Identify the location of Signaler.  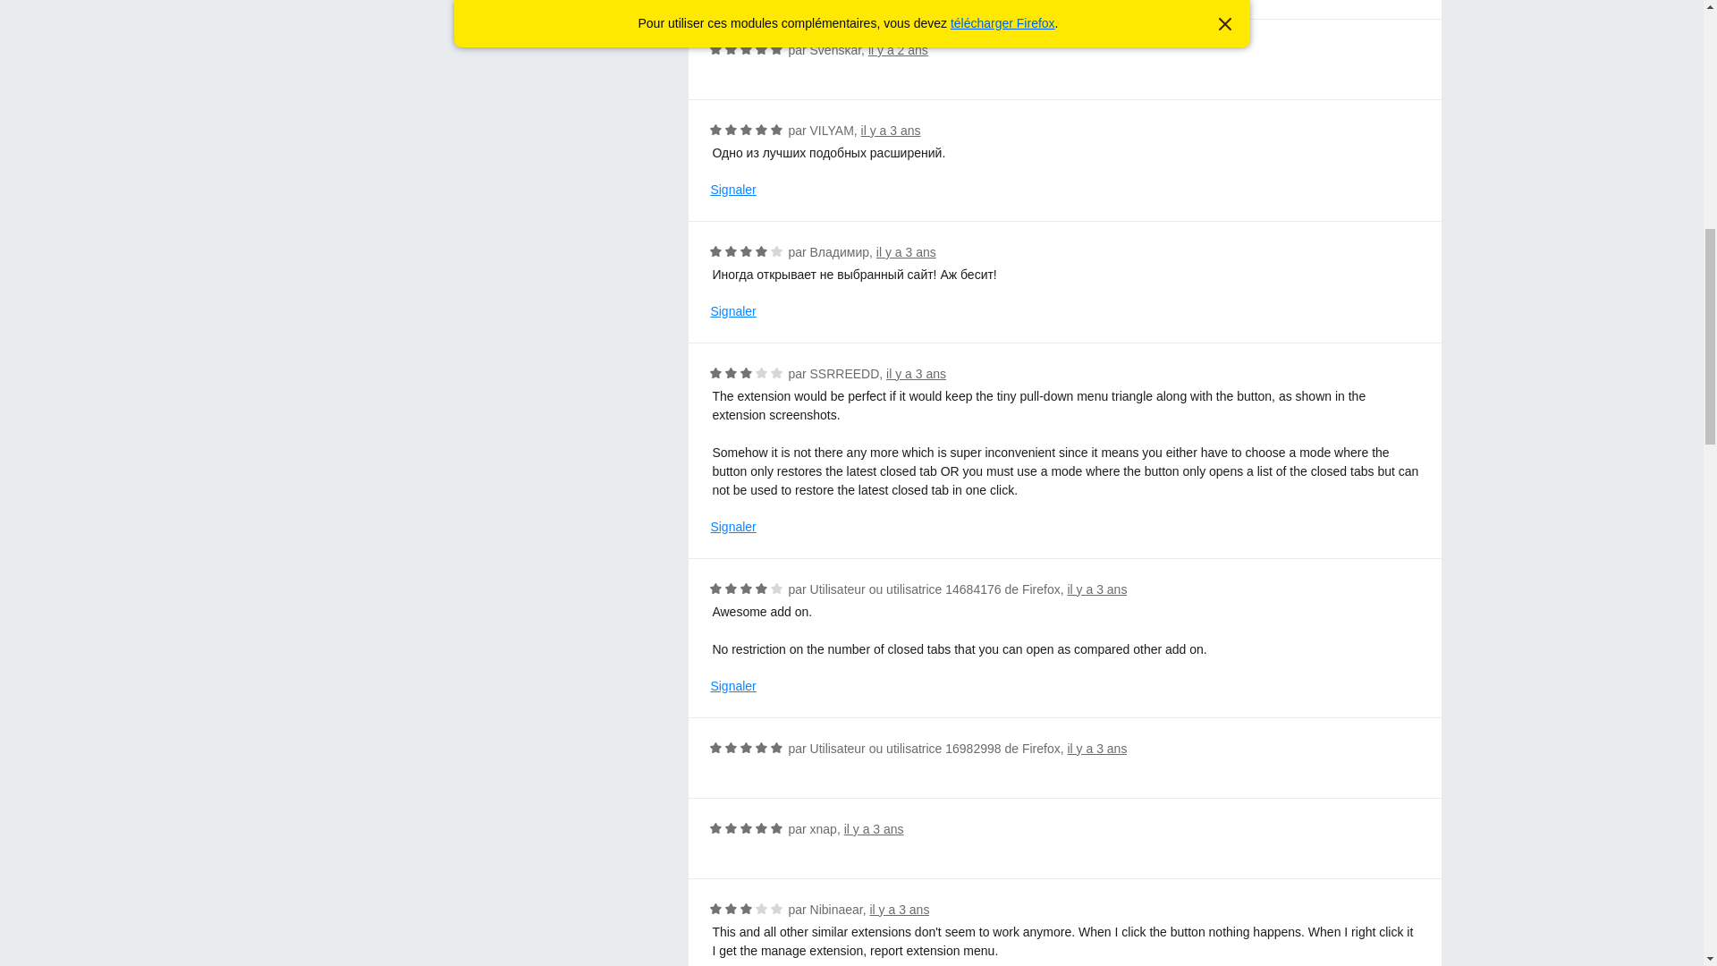
(732, 686).